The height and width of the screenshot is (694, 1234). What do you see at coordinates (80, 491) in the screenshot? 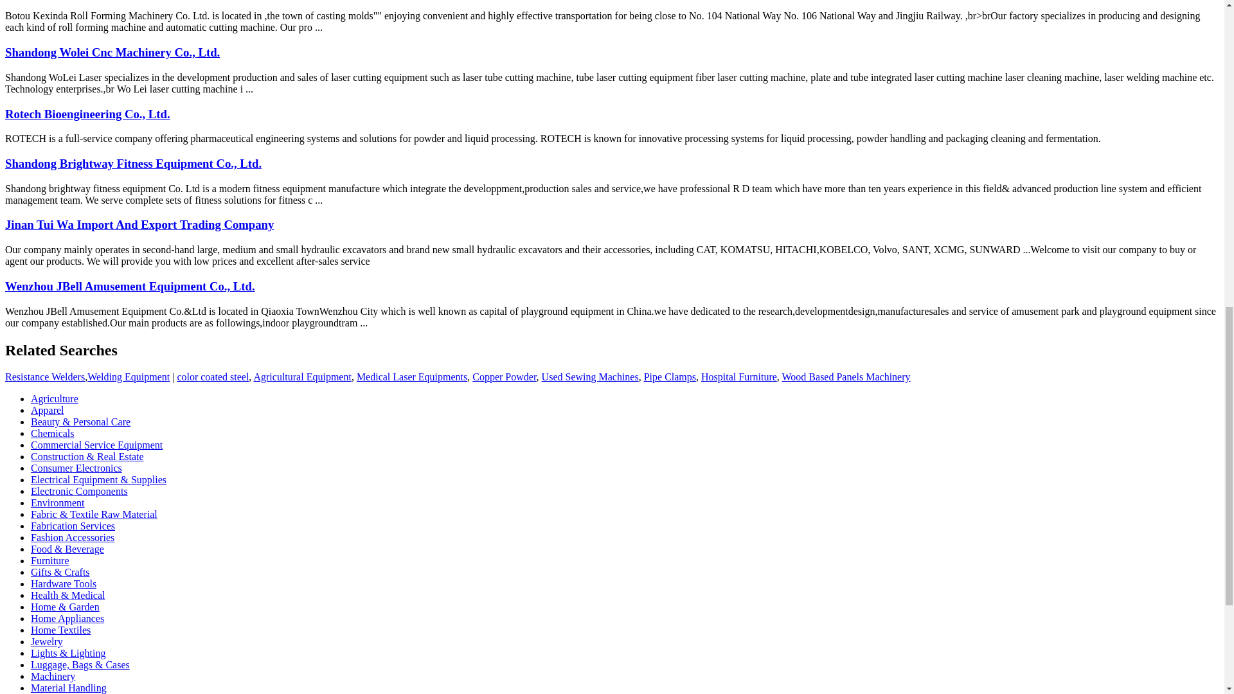
I see `Electronic Components` at bounding box center [80, 491].